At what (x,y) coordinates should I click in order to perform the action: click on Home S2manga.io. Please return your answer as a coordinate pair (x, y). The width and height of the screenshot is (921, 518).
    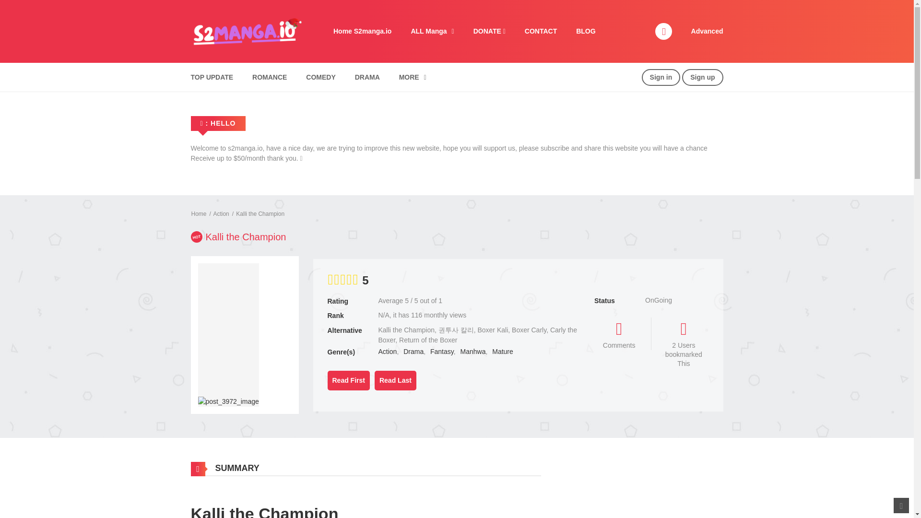
    Looking at the image, I should click on (362, 31).